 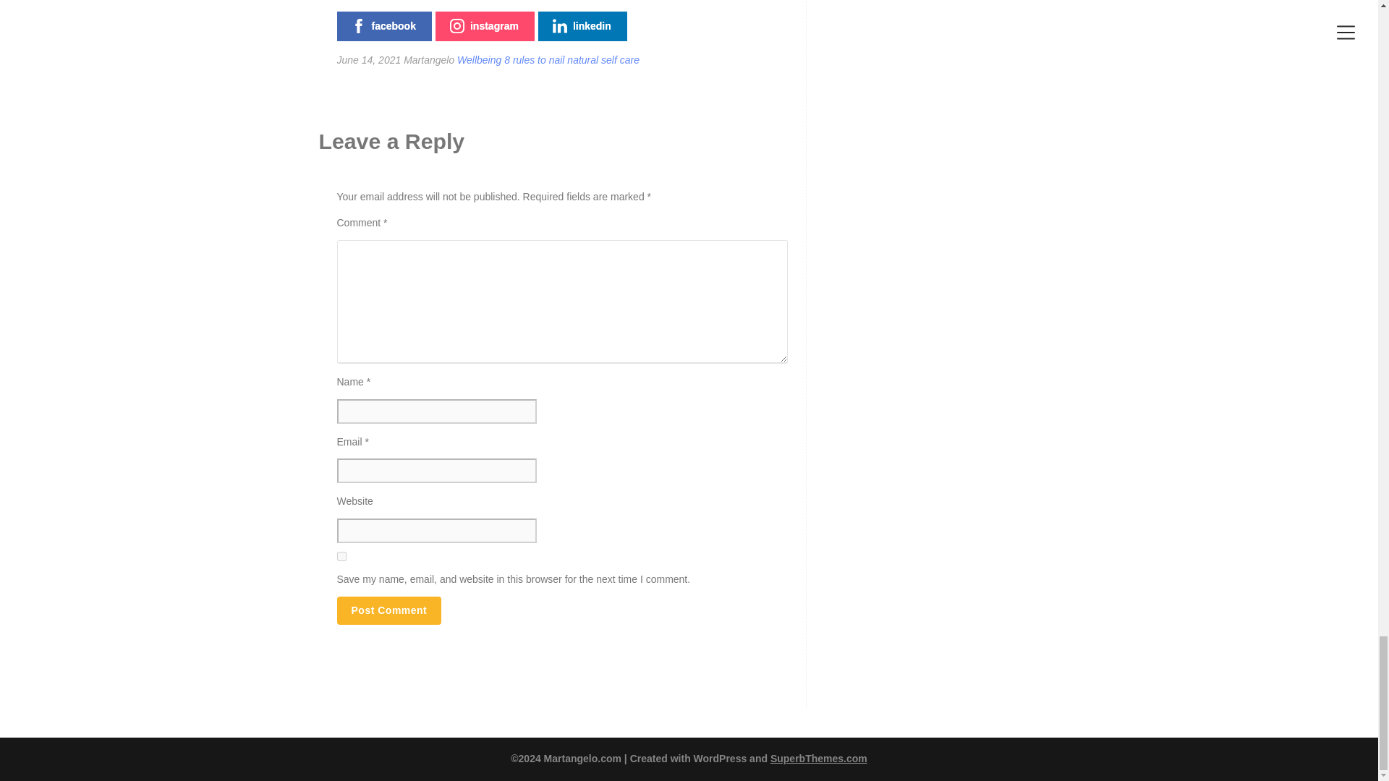 I want to click on Post Comment, so click(x=389, y=610).